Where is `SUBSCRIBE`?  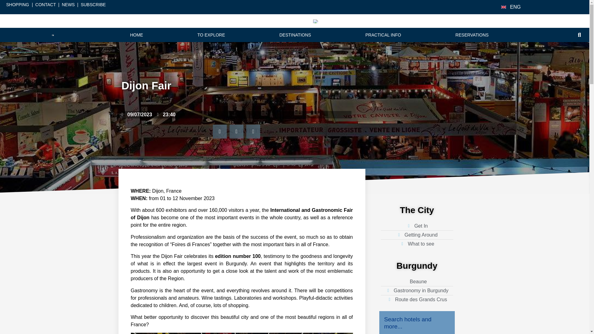 SUBSCRIBE is located at coordinates (93, 4).